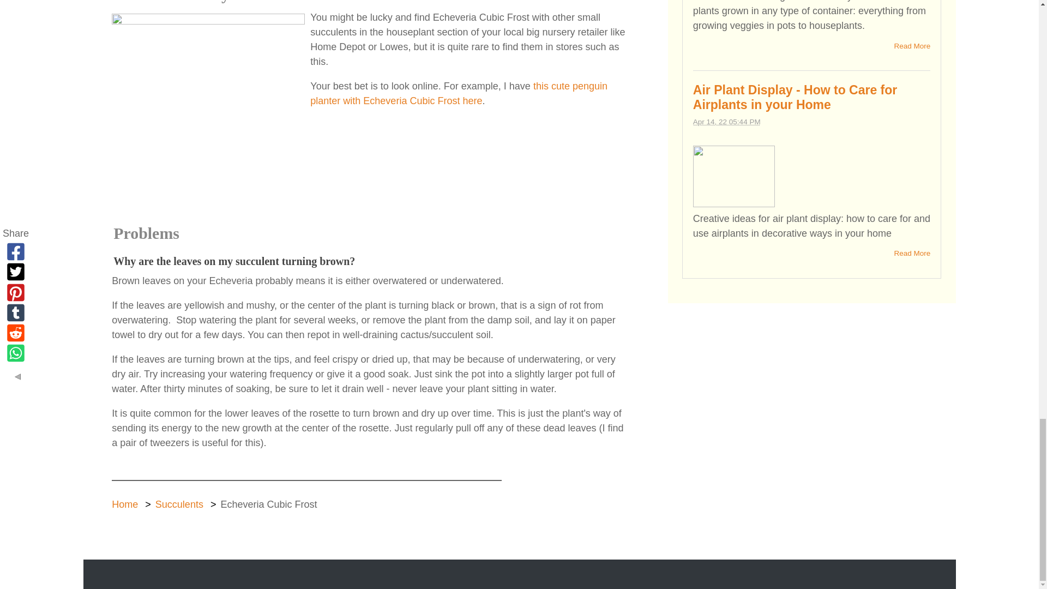 The width and height of the screenshot is (1047, 589). What do you see at coordinates (179, 504) in the screenshot?
I see `Succulents` at bounding box center [179, 504].